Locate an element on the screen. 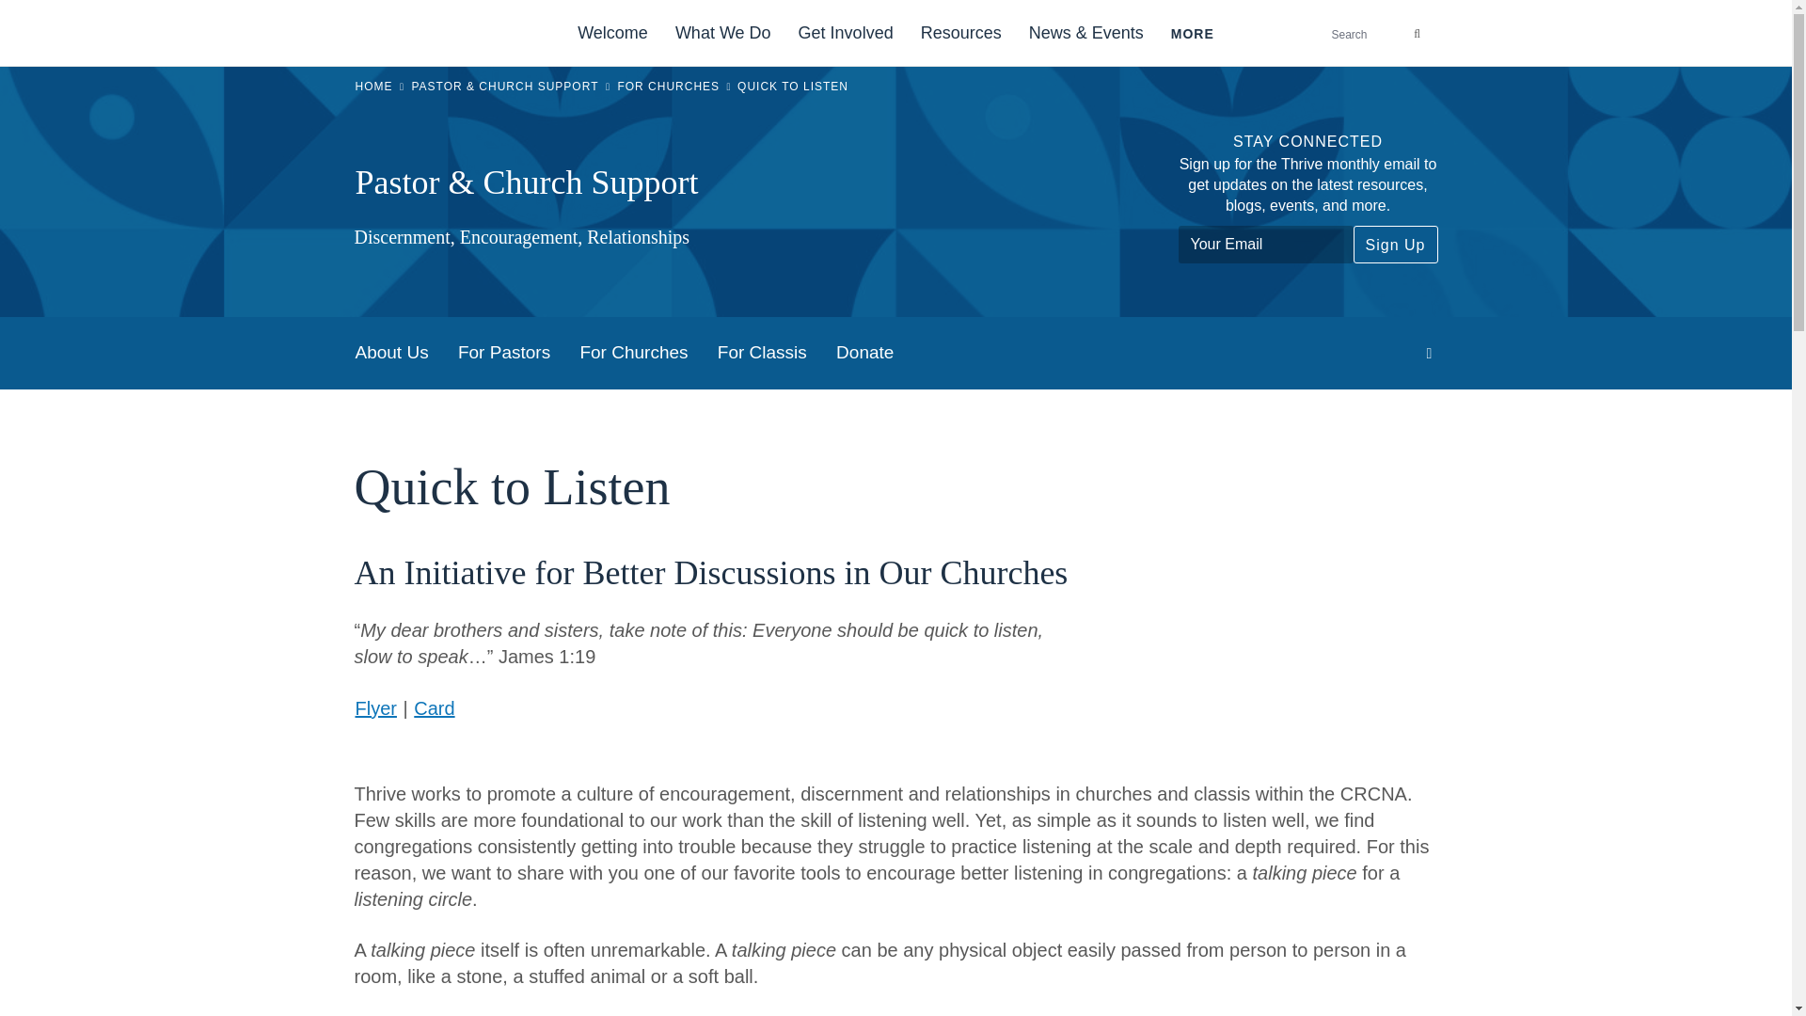  For Pastors is located at coordinates (503, 353).